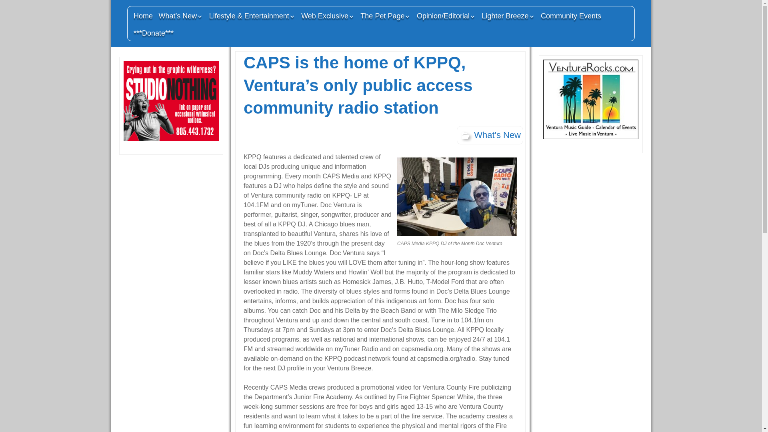  Describe the element at coordinates (339, 33) in the screenshot. I see `Recreation and Outdoors` at that location.